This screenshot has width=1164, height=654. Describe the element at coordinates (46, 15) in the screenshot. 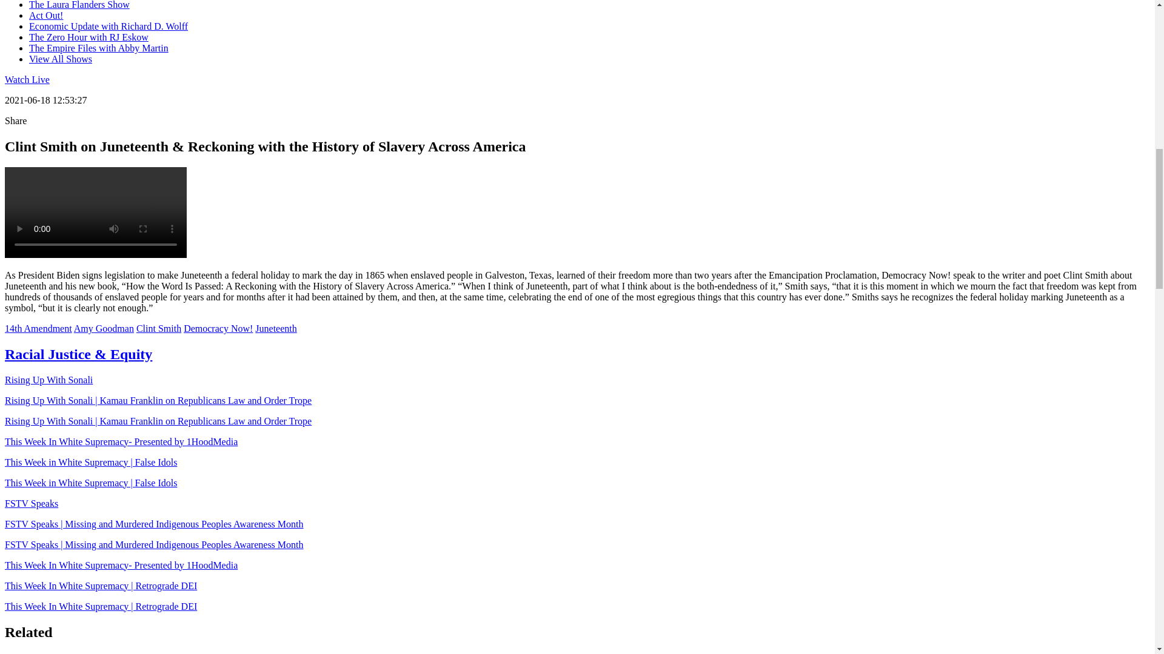

I see `Act Out!` at that location.